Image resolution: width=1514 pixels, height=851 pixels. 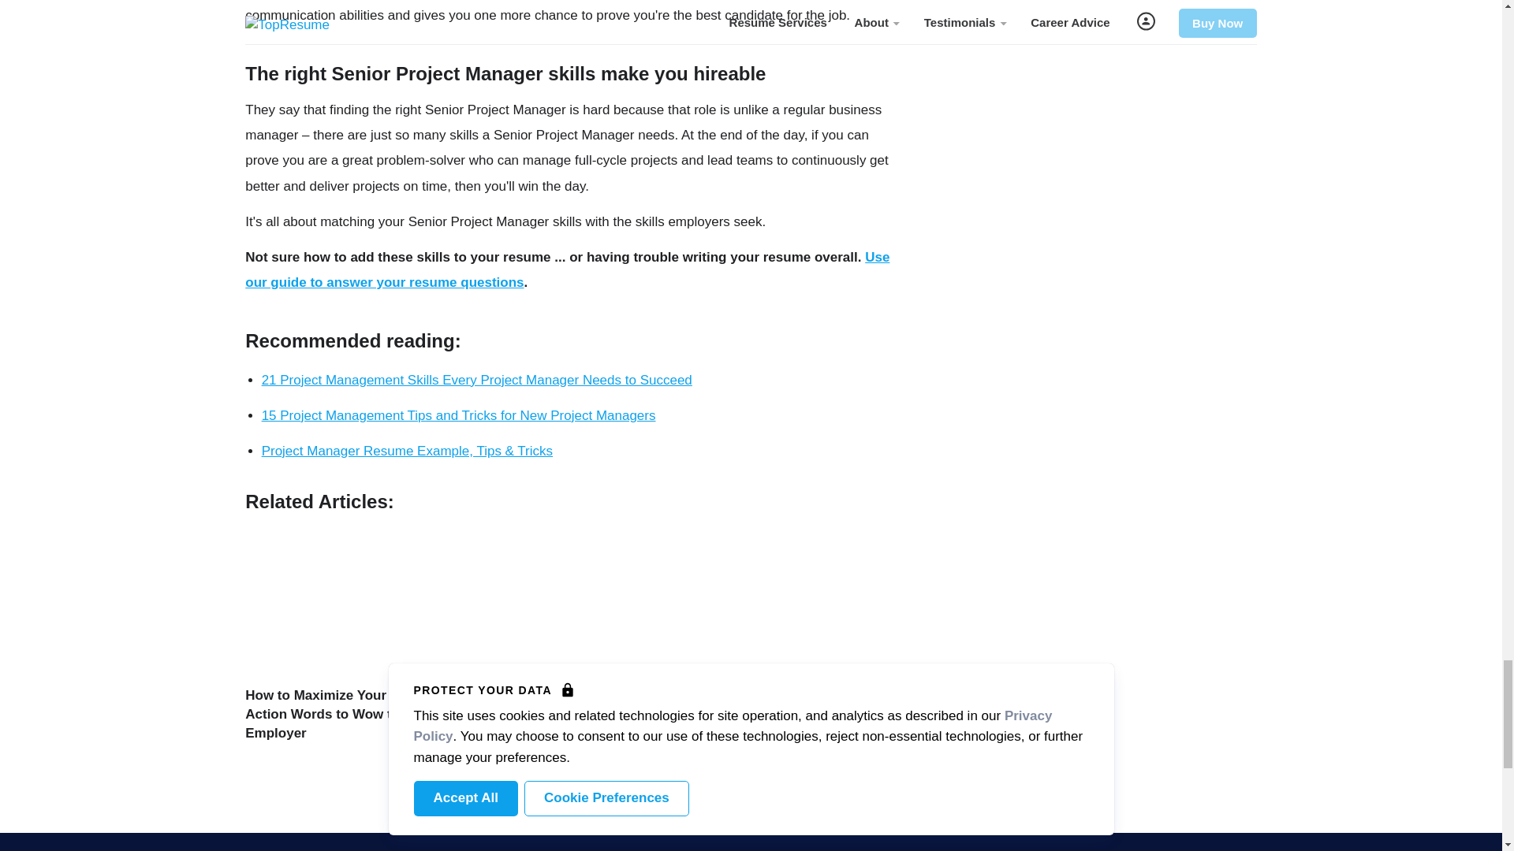 What do you see at coordinates (344, 714) in the screenshot?
I see `How to Maximize Your Resume Action Words to Wow the Employer` at bounding box center [344, 714].